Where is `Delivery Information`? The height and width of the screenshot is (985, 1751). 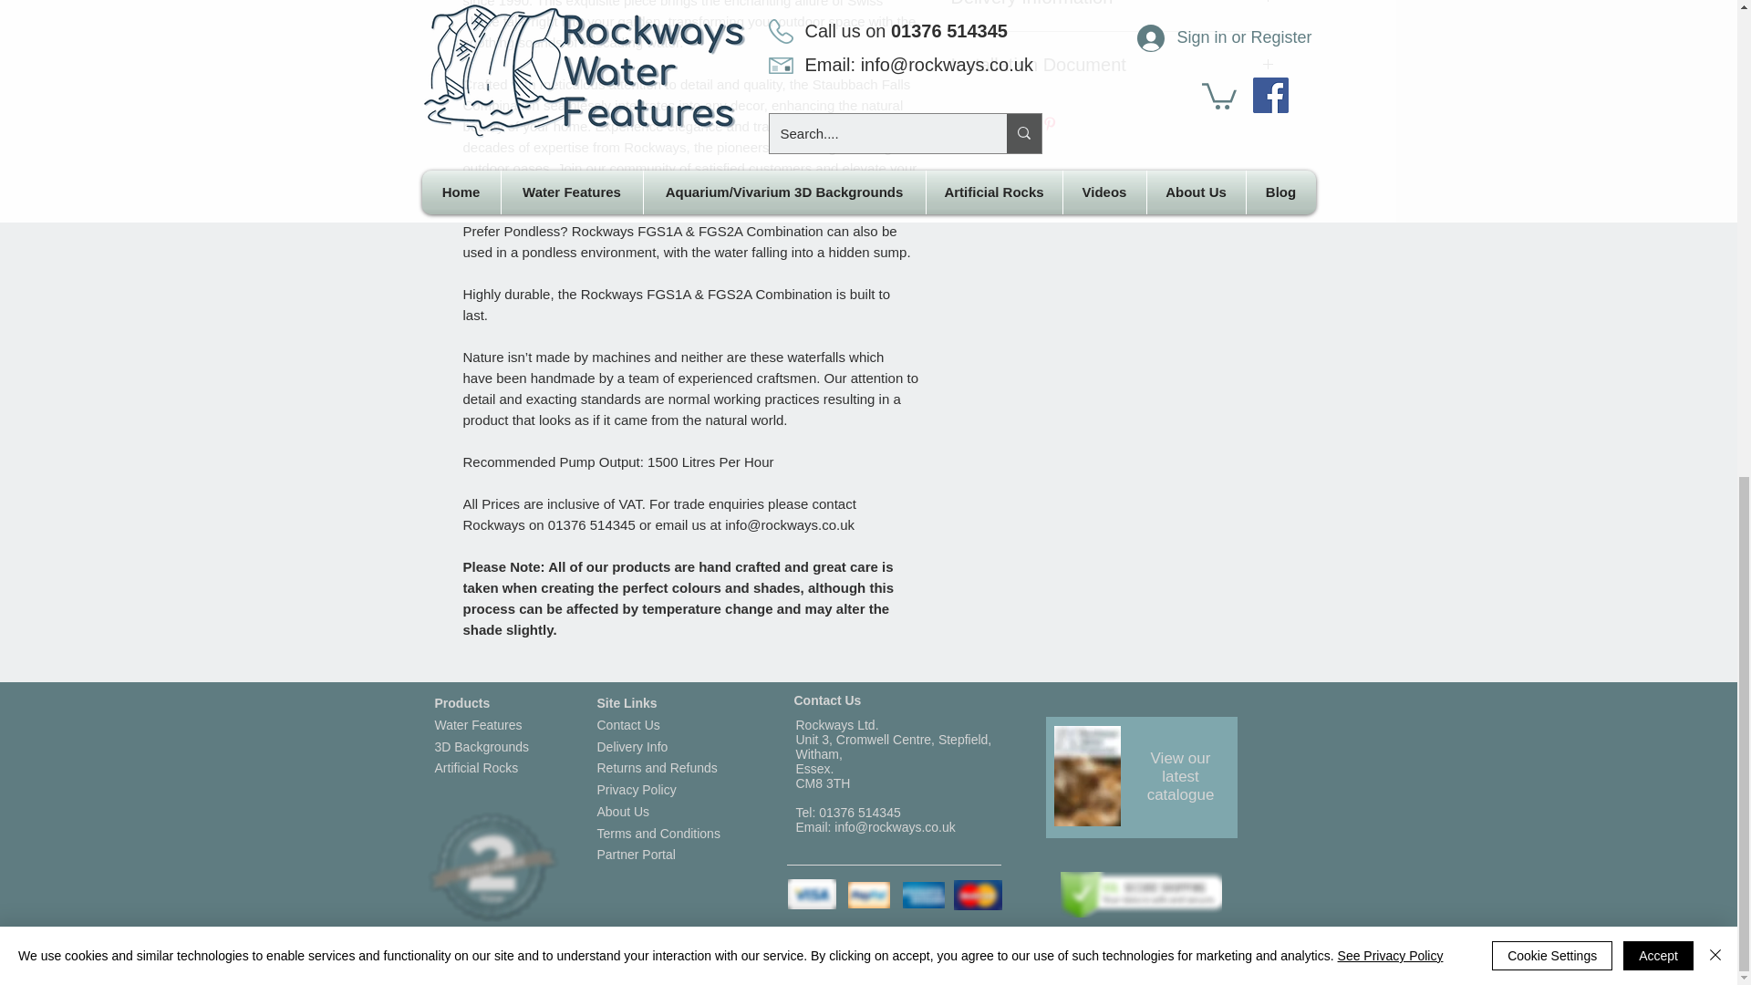 Delivery Information is located at coordinates (1113, 4).